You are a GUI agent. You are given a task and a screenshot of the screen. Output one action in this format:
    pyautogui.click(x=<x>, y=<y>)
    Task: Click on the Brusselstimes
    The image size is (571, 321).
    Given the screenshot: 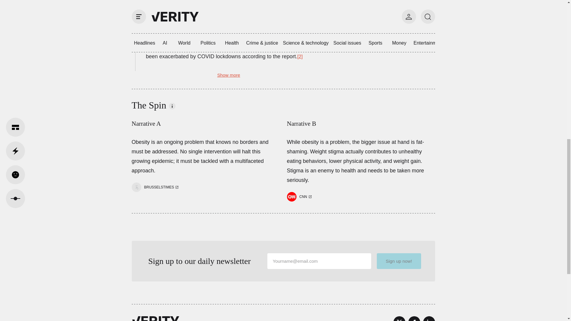 What is the action you would take?
    pyautogui.click(x=159, y=187)
    